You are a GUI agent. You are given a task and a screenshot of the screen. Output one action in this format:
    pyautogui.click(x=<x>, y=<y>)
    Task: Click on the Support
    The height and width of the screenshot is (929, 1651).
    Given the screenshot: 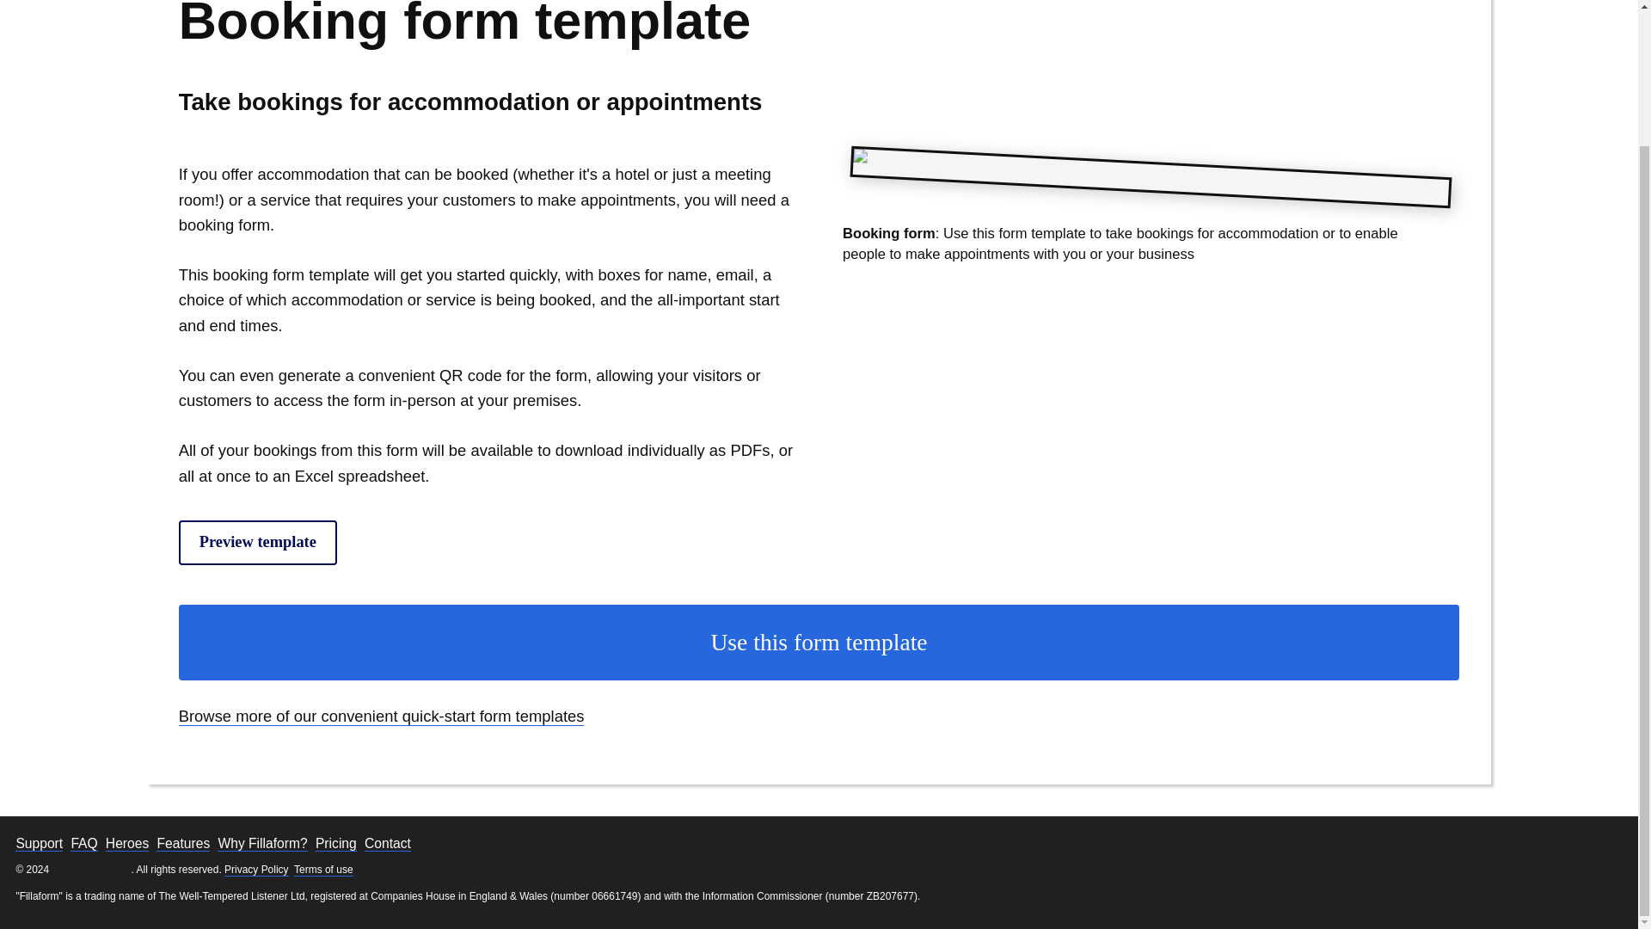 What is the action you would take?
    pyautogui.click(x=38, y=844)
    